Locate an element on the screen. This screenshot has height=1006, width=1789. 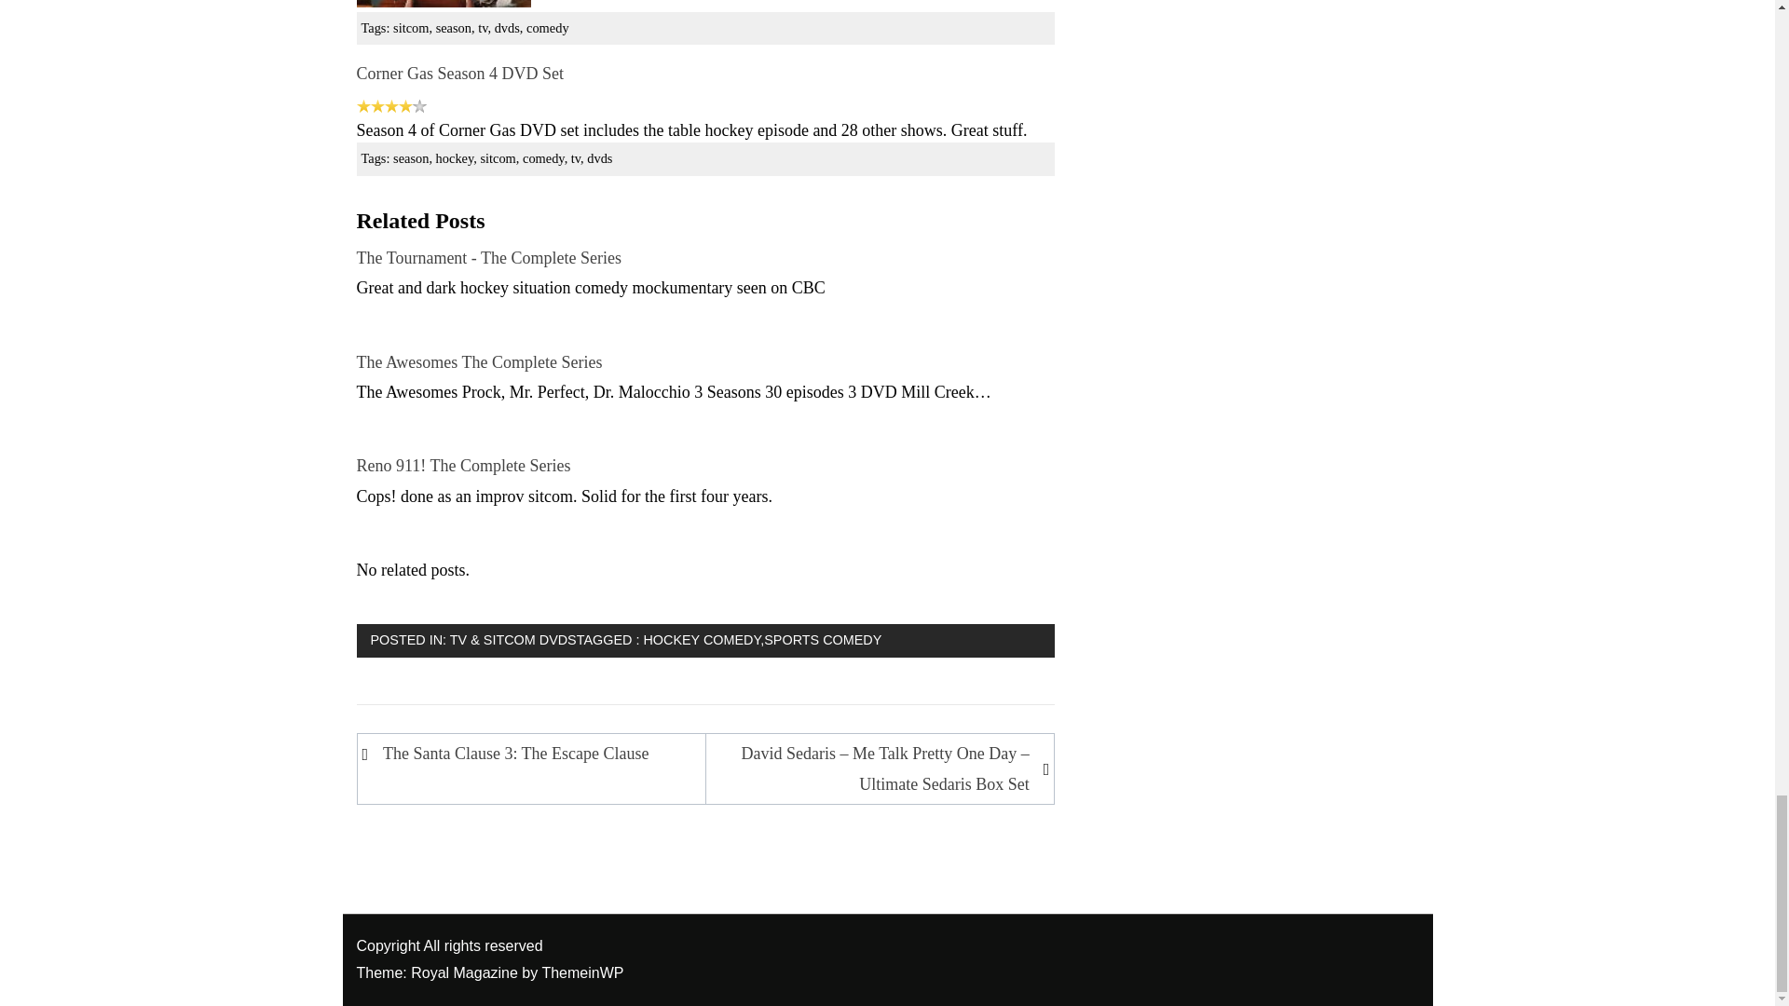
The Awesomes The Complete Series is located at coordinates (479, 361).